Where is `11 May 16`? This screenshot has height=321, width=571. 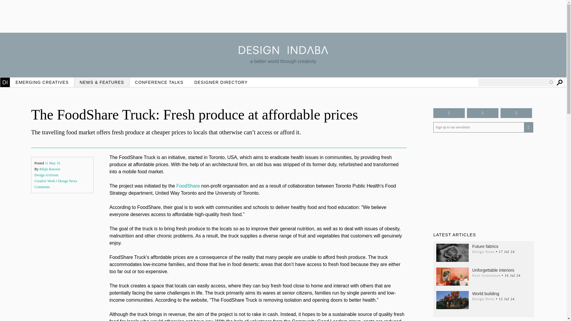 11 May 16 is located at coordinates (53, 163).